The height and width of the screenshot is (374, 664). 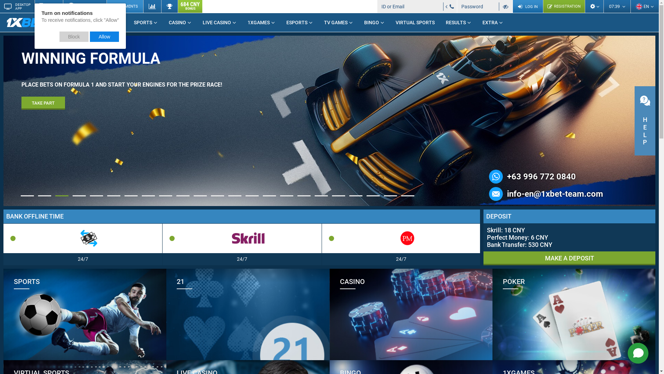 I want to click on 21, so click(x=248, y=314).